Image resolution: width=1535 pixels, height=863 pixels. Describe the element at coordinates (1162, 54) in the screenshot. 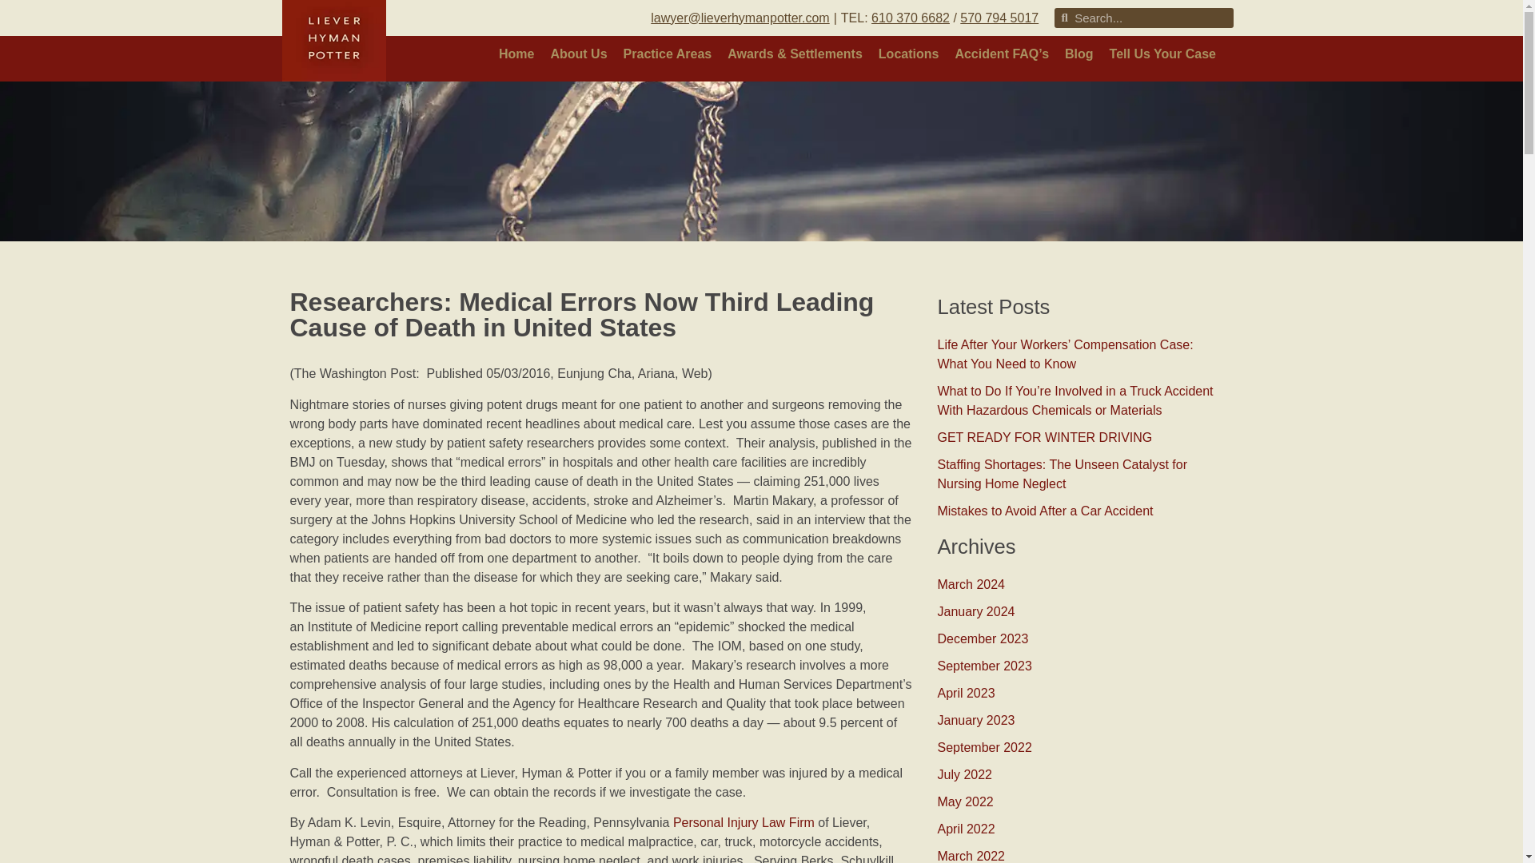

I see `Tell Us Your Case` at that location.